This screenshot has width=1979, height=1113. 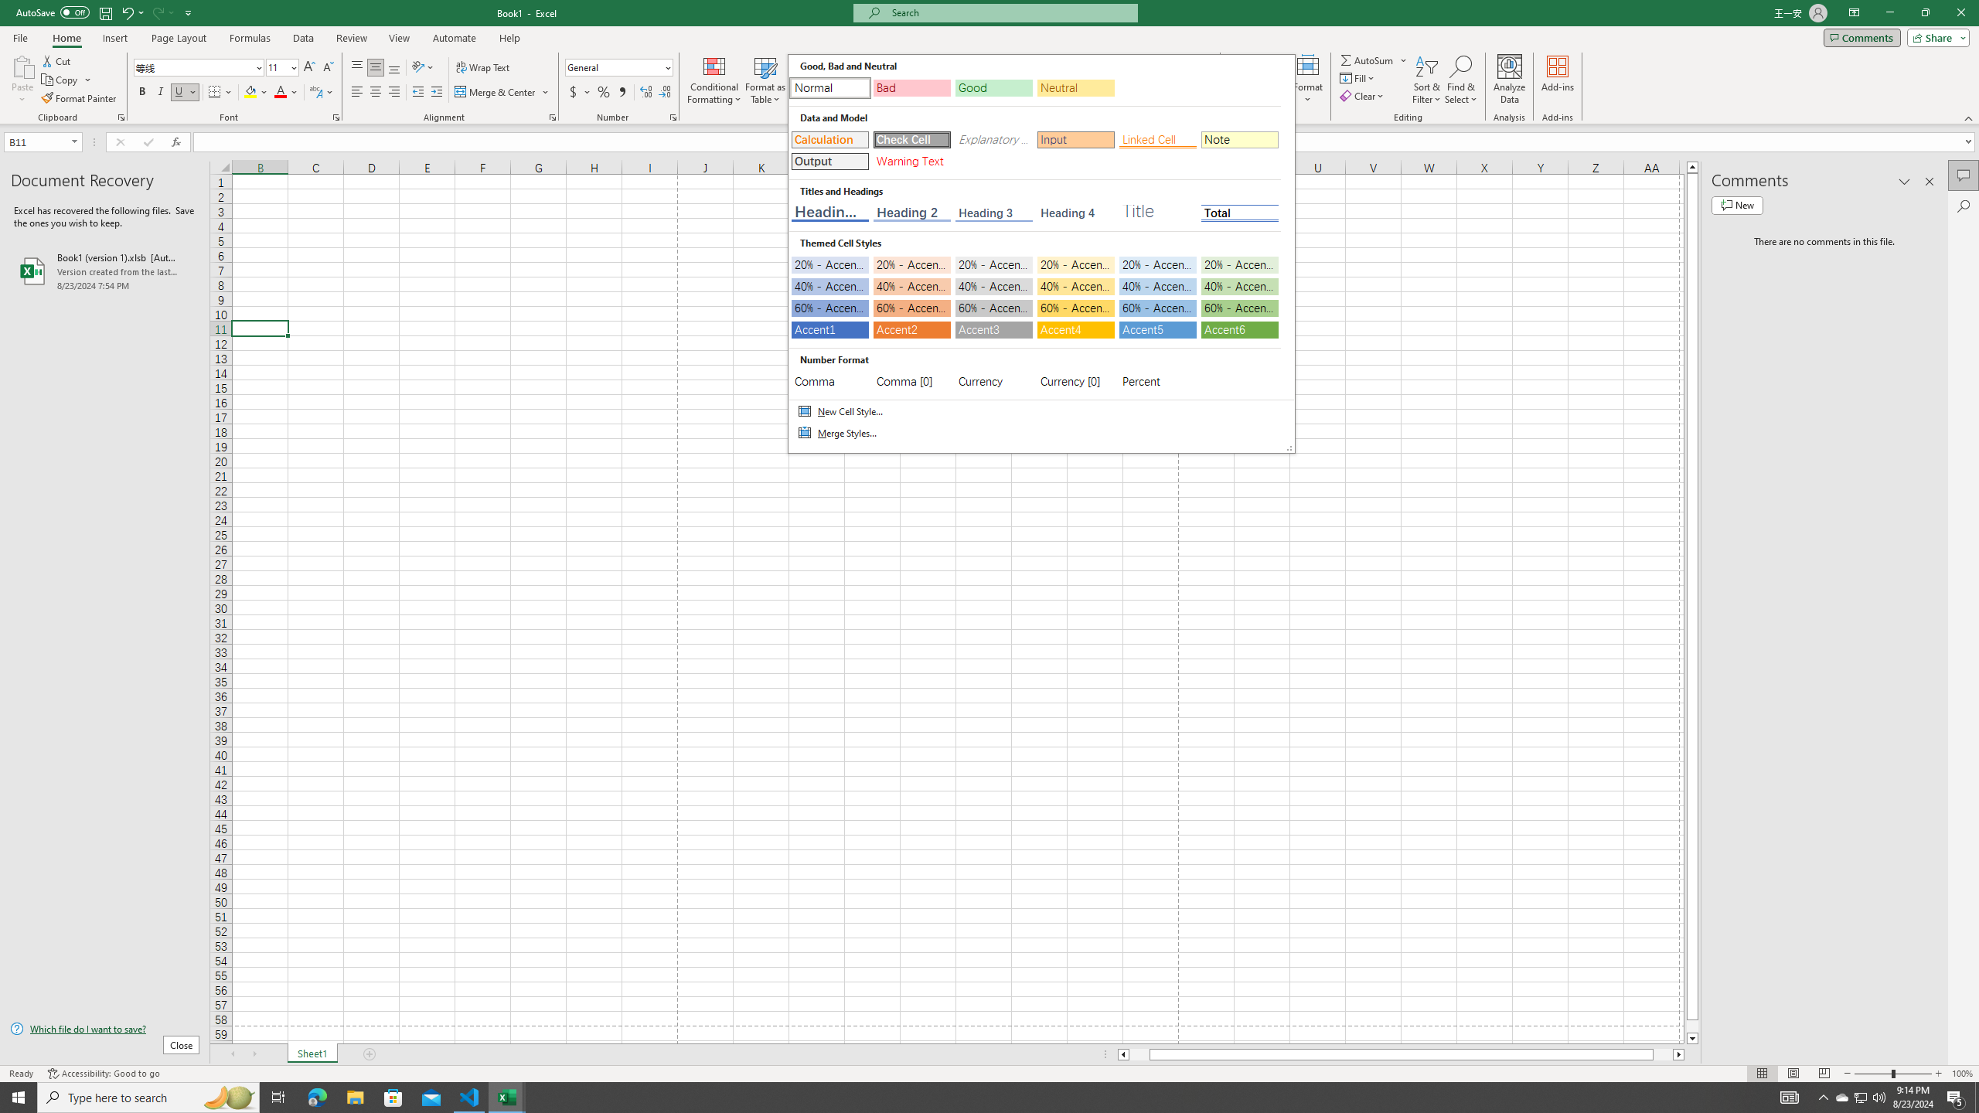 What do you see at coordinates (66, 80) in the screenshot?
I see `Copy` at bounding box center [66, 80].